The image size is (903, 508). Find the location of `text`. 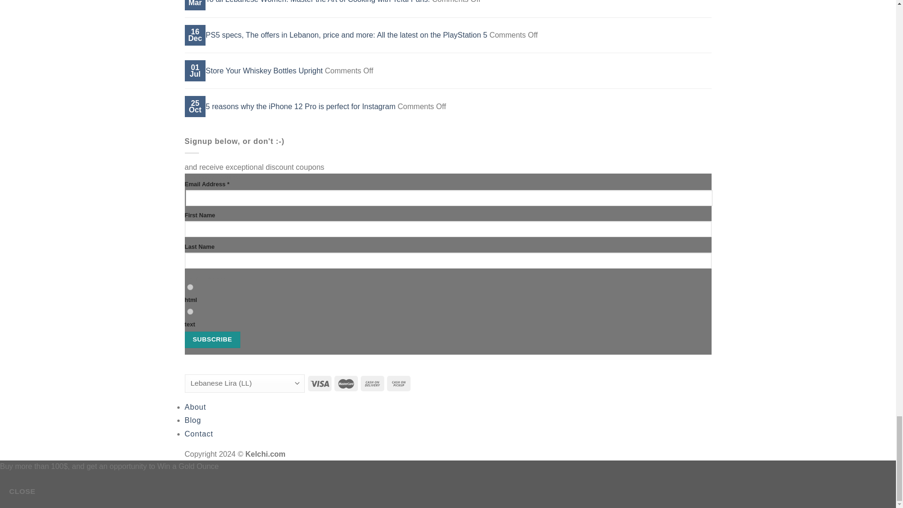

text is located at coordinates (190, 311).